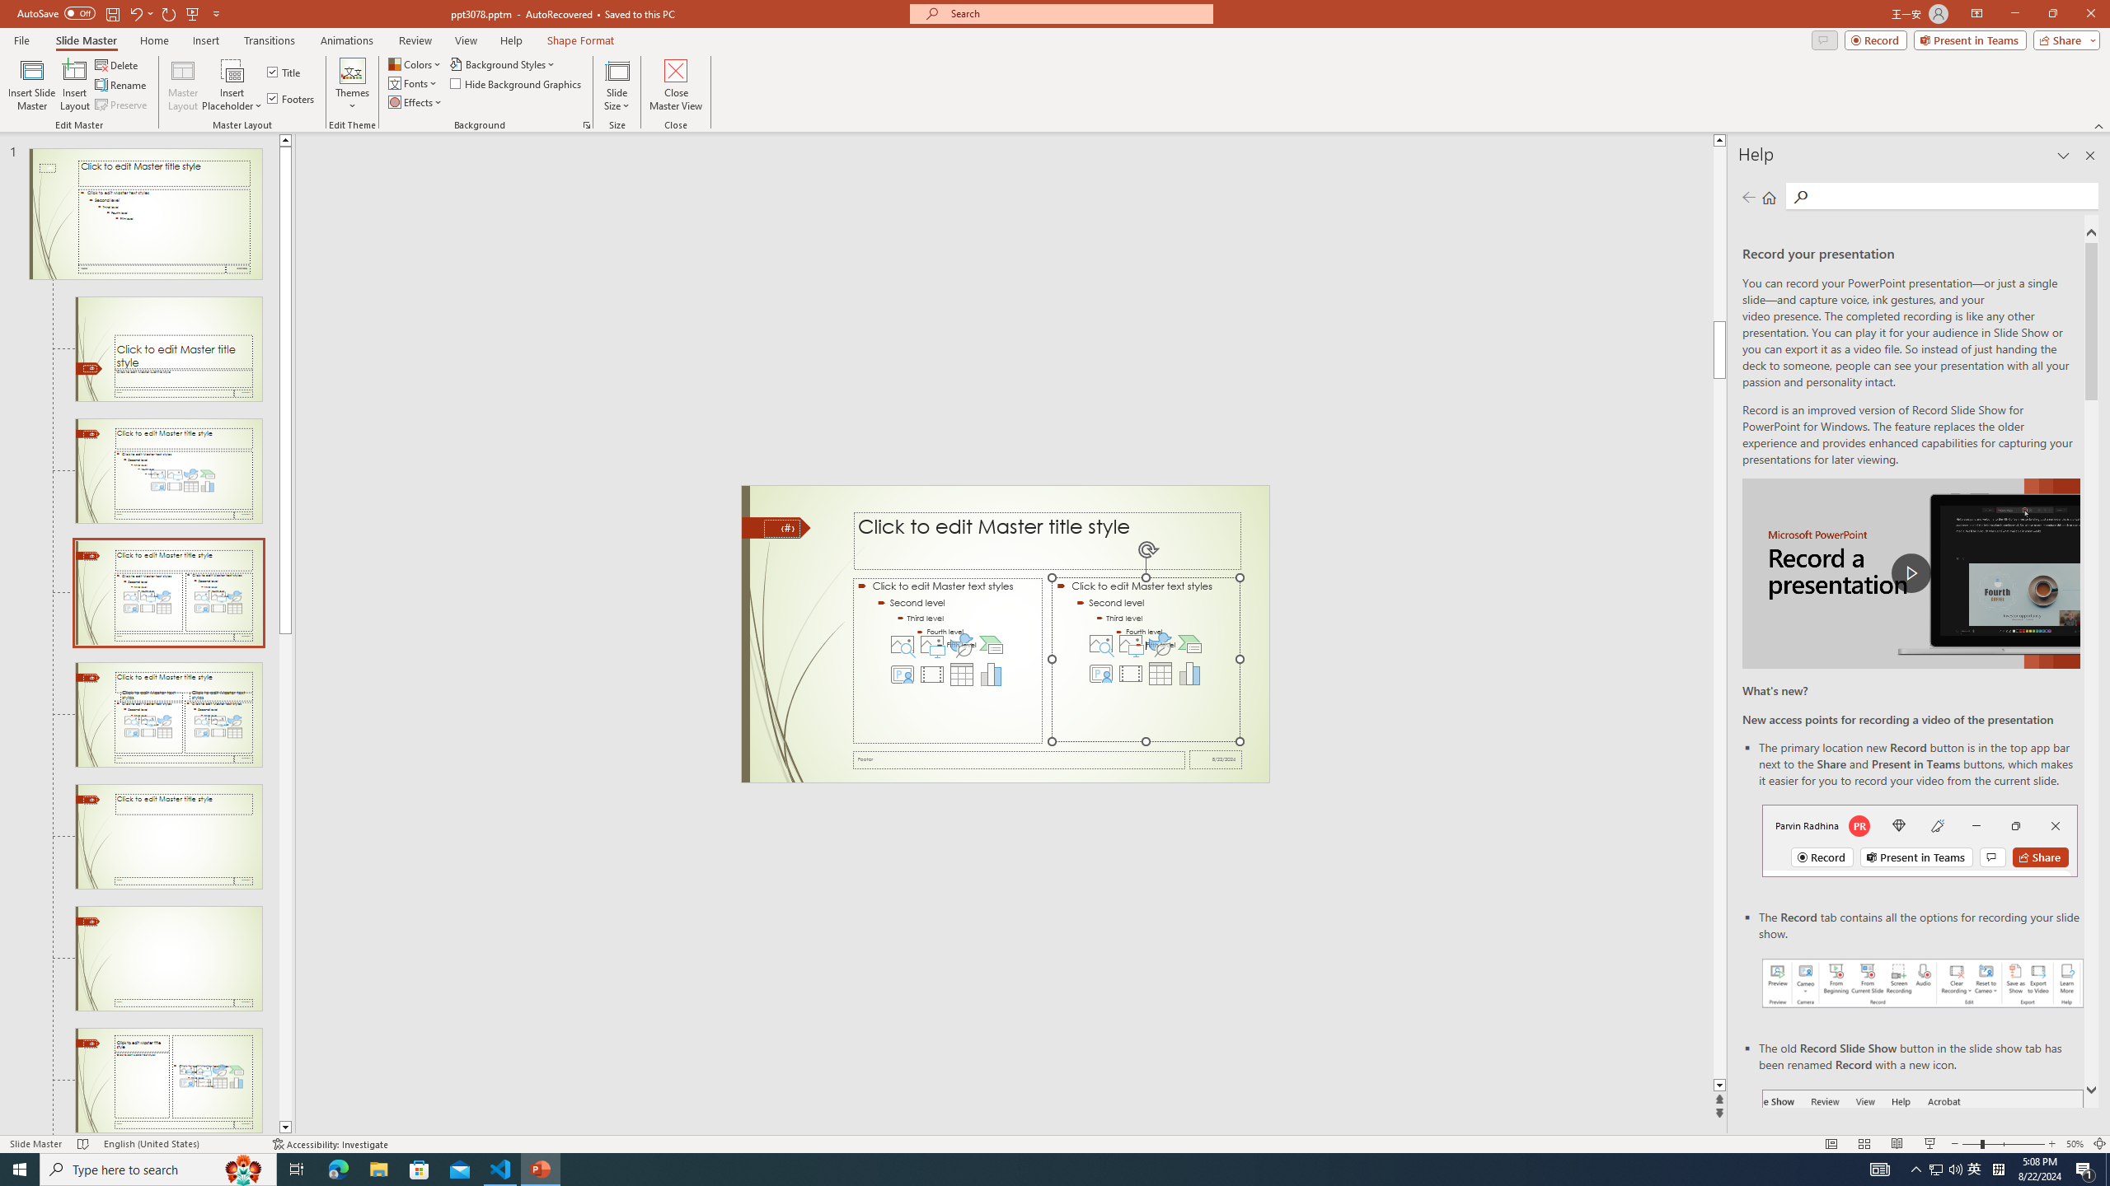 Image resolution: width=2110 pixels, height=1186 pixels. What do you see at coordinates (122, 86) in the screenshot?
I see `Rename` at bounding box center [122, 86].